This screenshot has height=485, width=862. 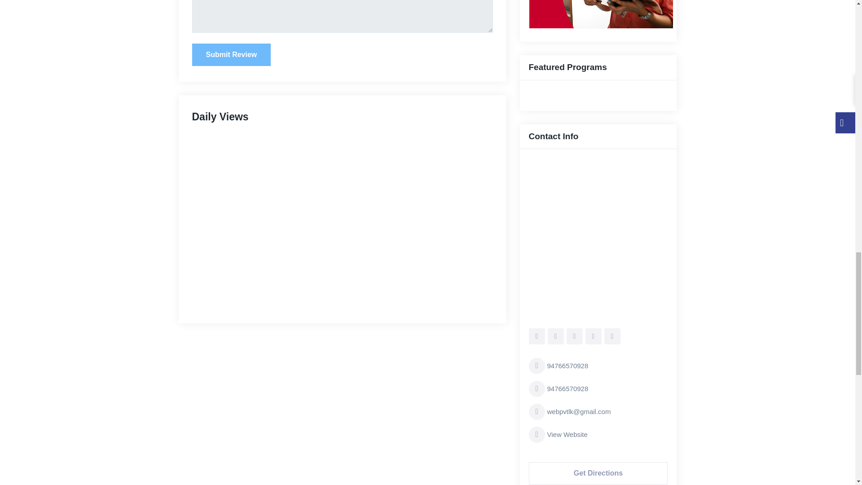 I want to click on Website Url, so click(x=598, y=435).